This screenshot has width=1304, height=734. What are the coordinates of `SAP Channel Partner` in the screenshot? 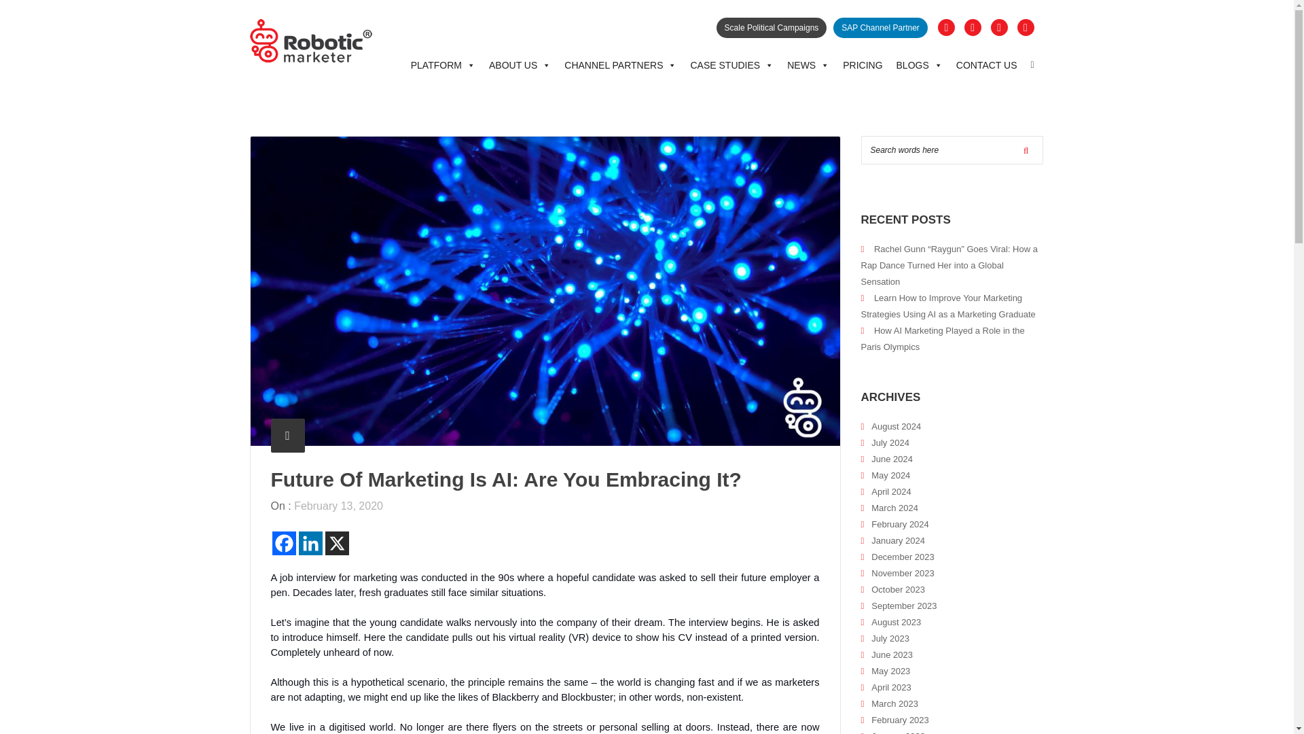 It's located at (880, 27).